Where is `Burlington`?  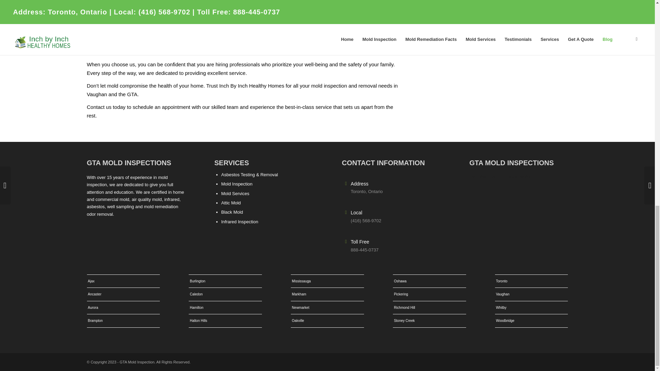
Burlington is located at coordinates (225, 281).